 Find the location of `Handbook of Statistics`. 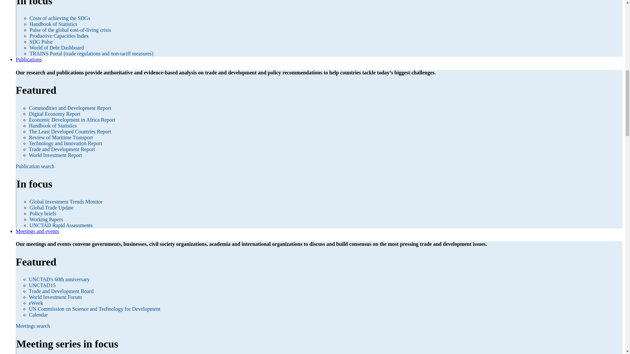

Handbook of Statistics is located at coordinates (53, 24).